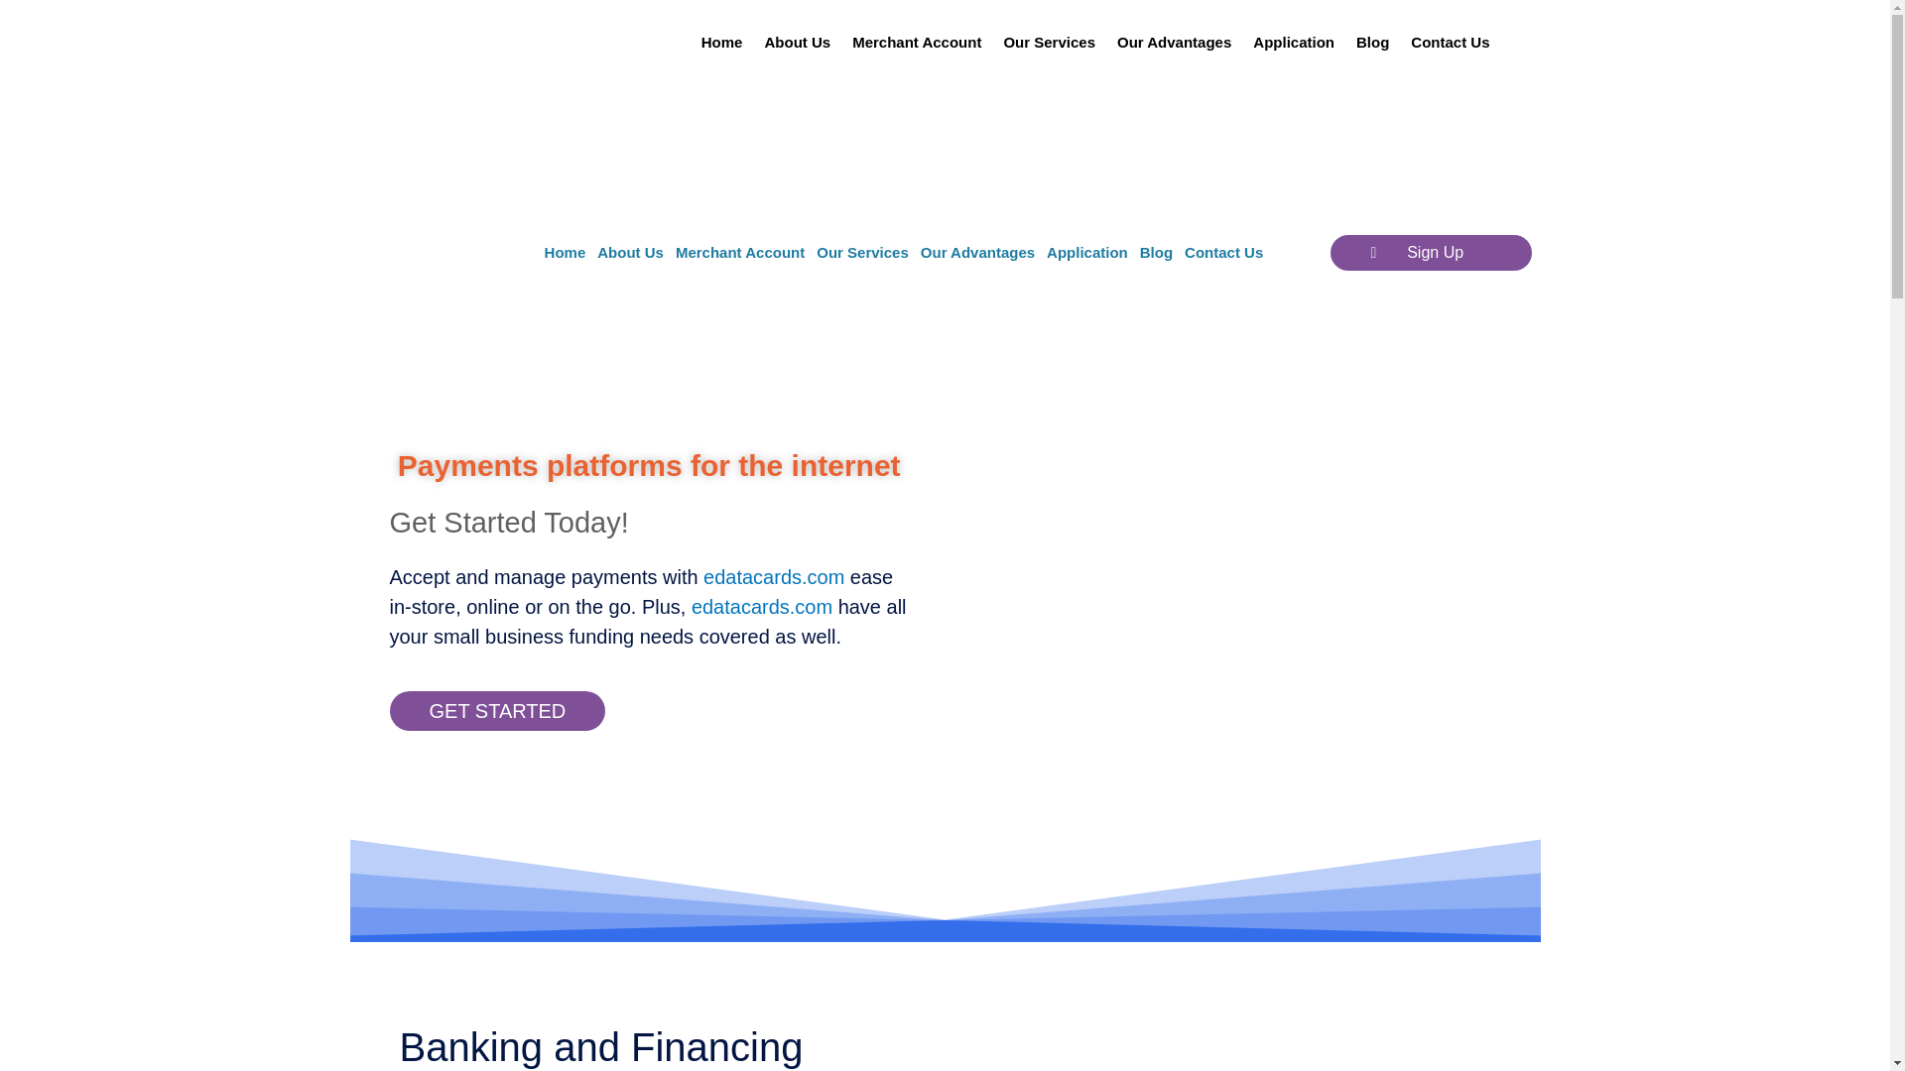 This screenshot has height=1071, width=1905. Describe the element at coordinates (630, 252) in the screenshot. I see `About Us` at that location.